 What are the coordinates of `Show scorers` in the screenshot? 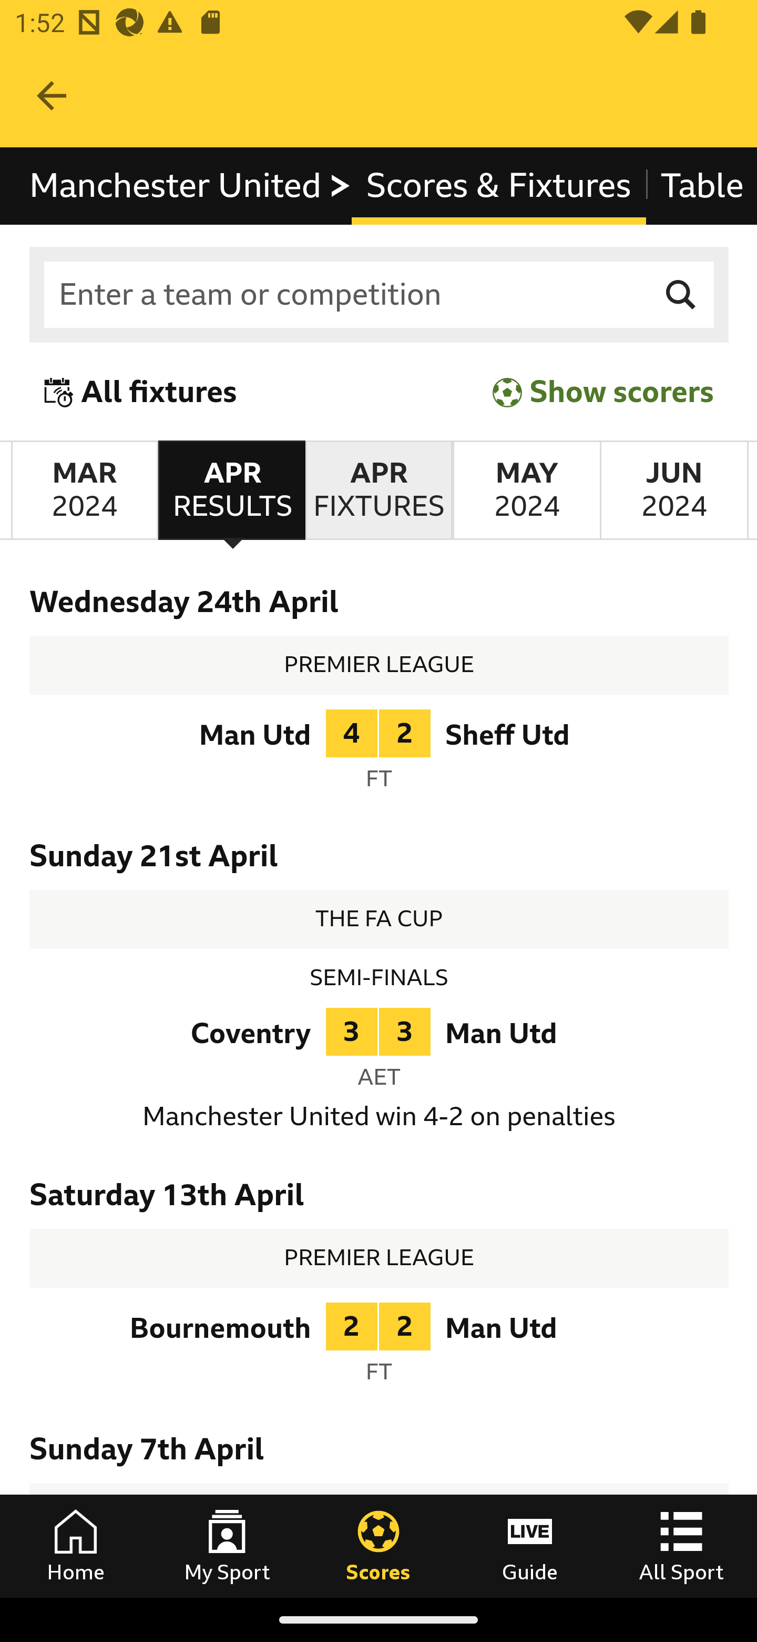 It's located at (603, 393).